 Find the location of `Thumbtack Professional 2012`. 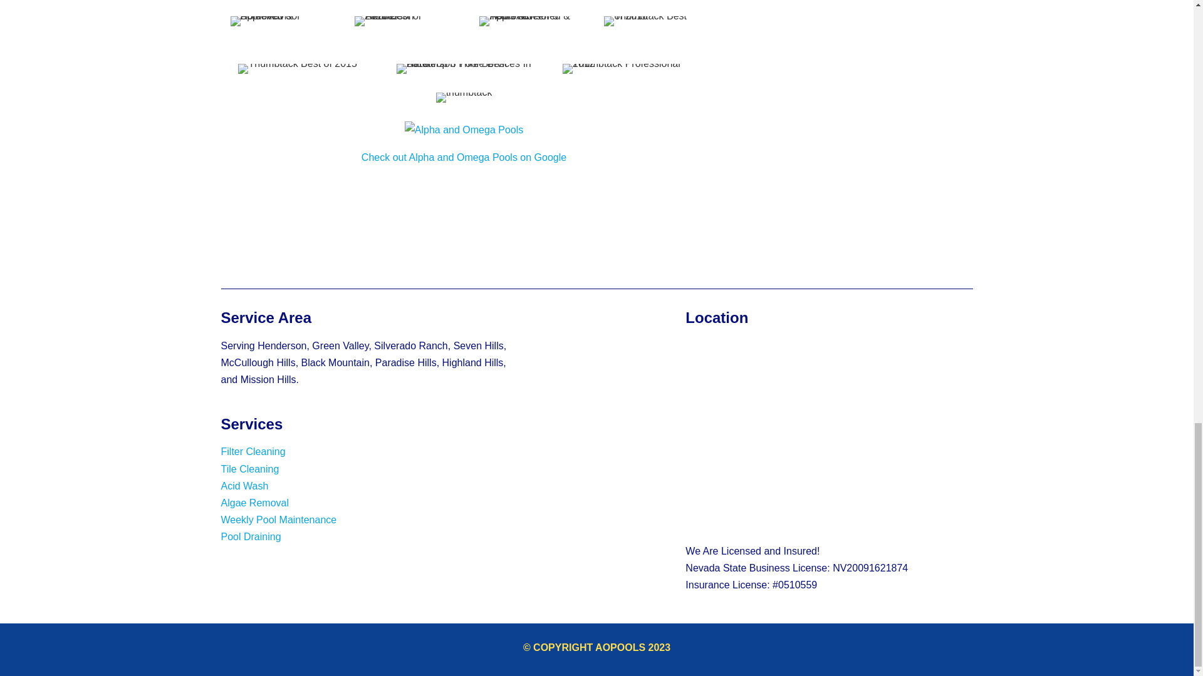

Thumbtack Professional 2012 is located at coordinates (630, 68).